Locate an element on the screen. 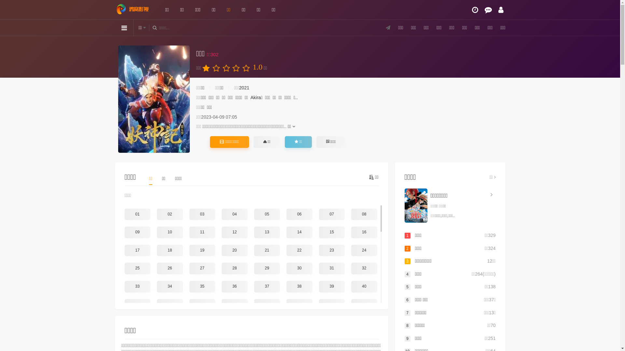 The width and height of the screenshot is (625, 351). 14 is located at coordinates (299, 232).